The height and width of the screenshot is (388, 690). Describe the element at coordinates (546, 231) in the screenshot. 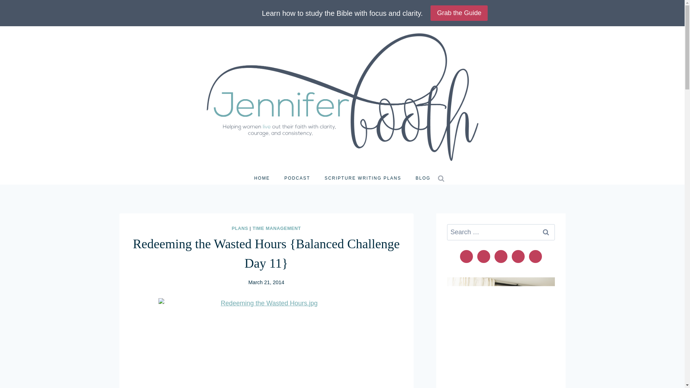

I see `Search` at that location.